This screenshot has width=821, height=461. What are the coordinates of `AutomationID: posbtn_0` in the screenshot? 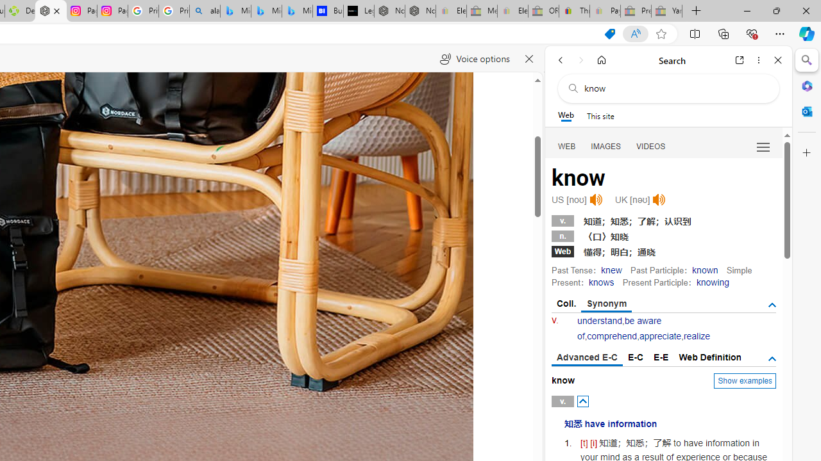 It's located at (582, 401).